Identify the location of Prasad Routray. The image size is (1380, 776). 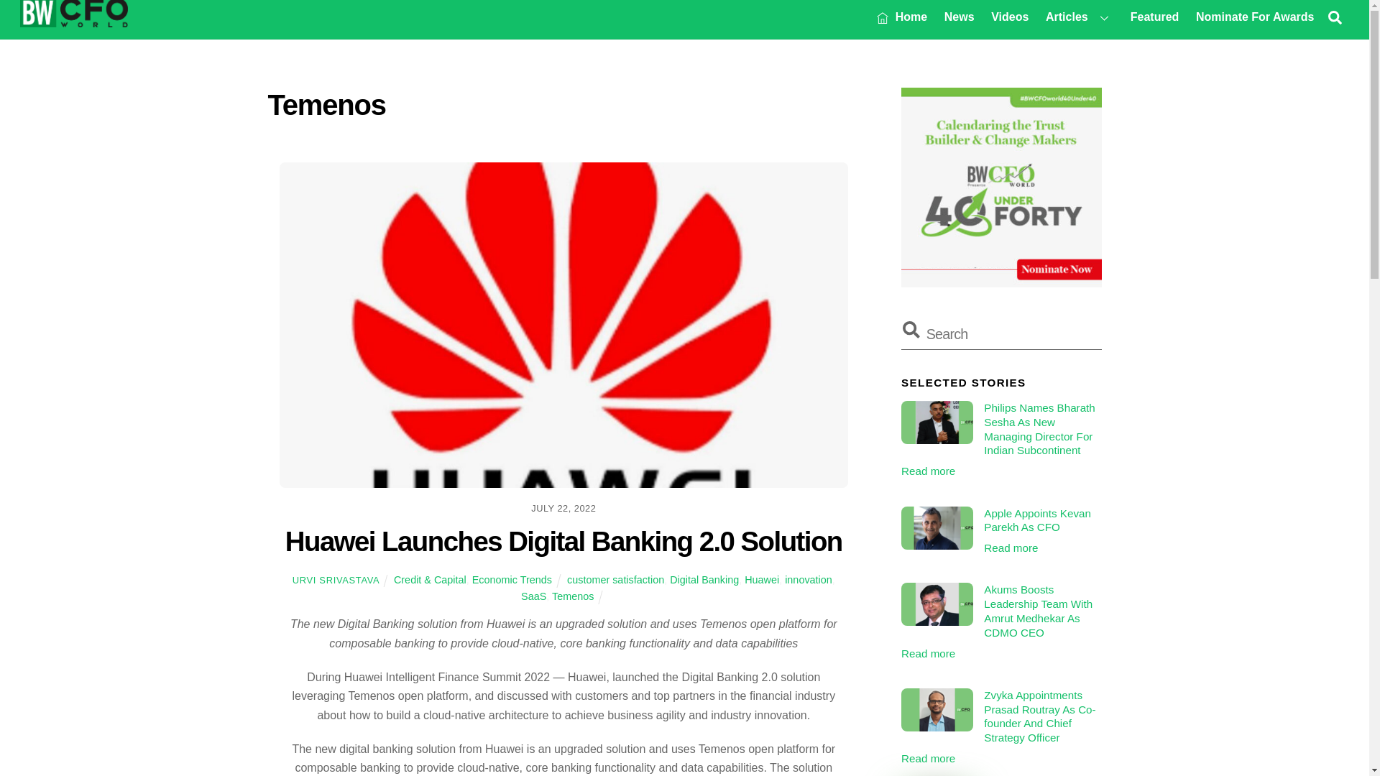
(937, 710).